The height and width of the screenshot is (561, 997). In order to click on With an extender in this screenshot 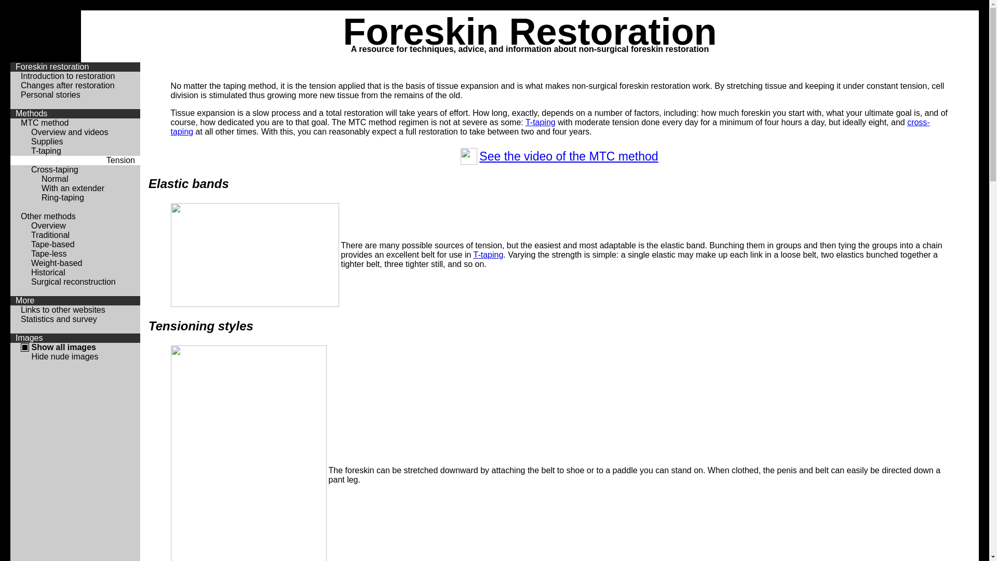, I will do `click(73, 188)`.